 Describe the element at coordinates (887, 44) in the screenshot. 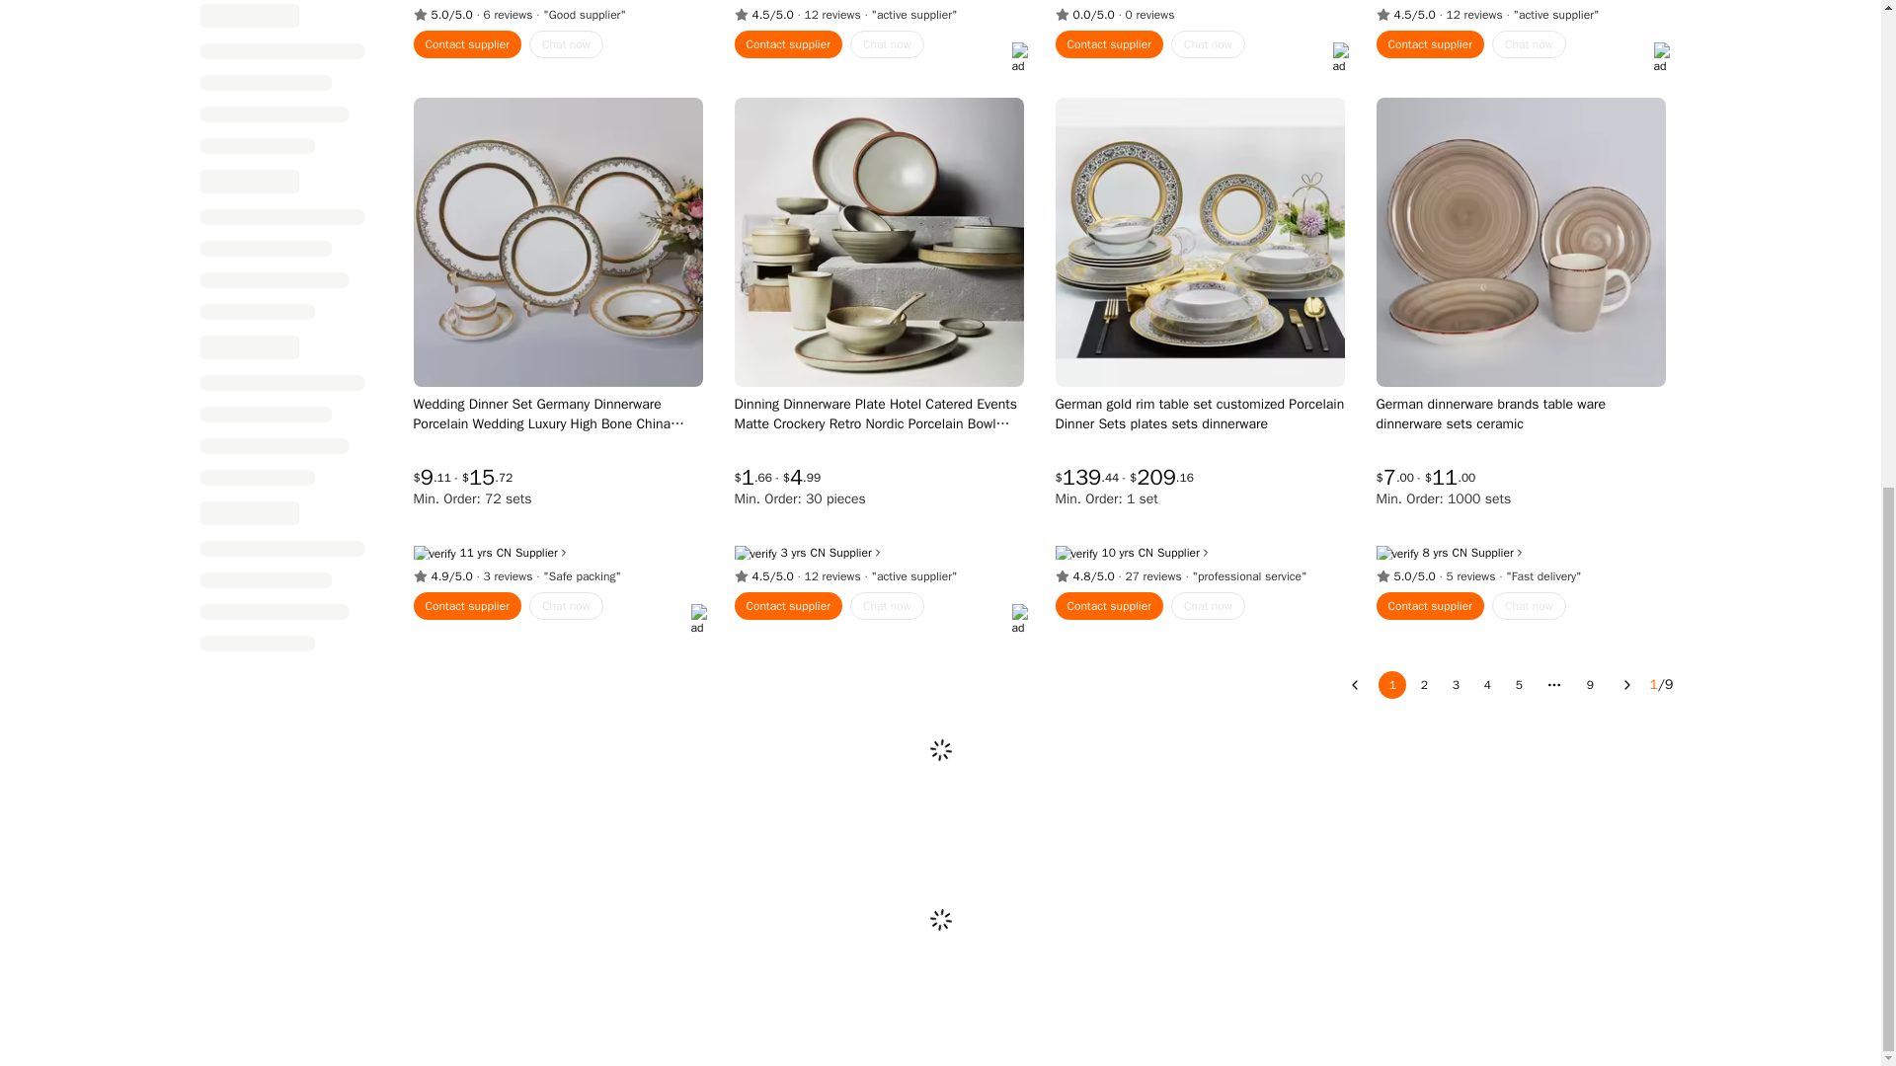

I see `Chat now` at that location.